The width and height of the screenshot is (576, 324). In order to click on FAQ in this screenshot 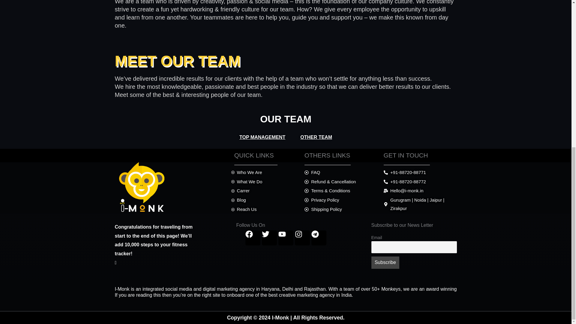, I will do `click(341, 172)`.